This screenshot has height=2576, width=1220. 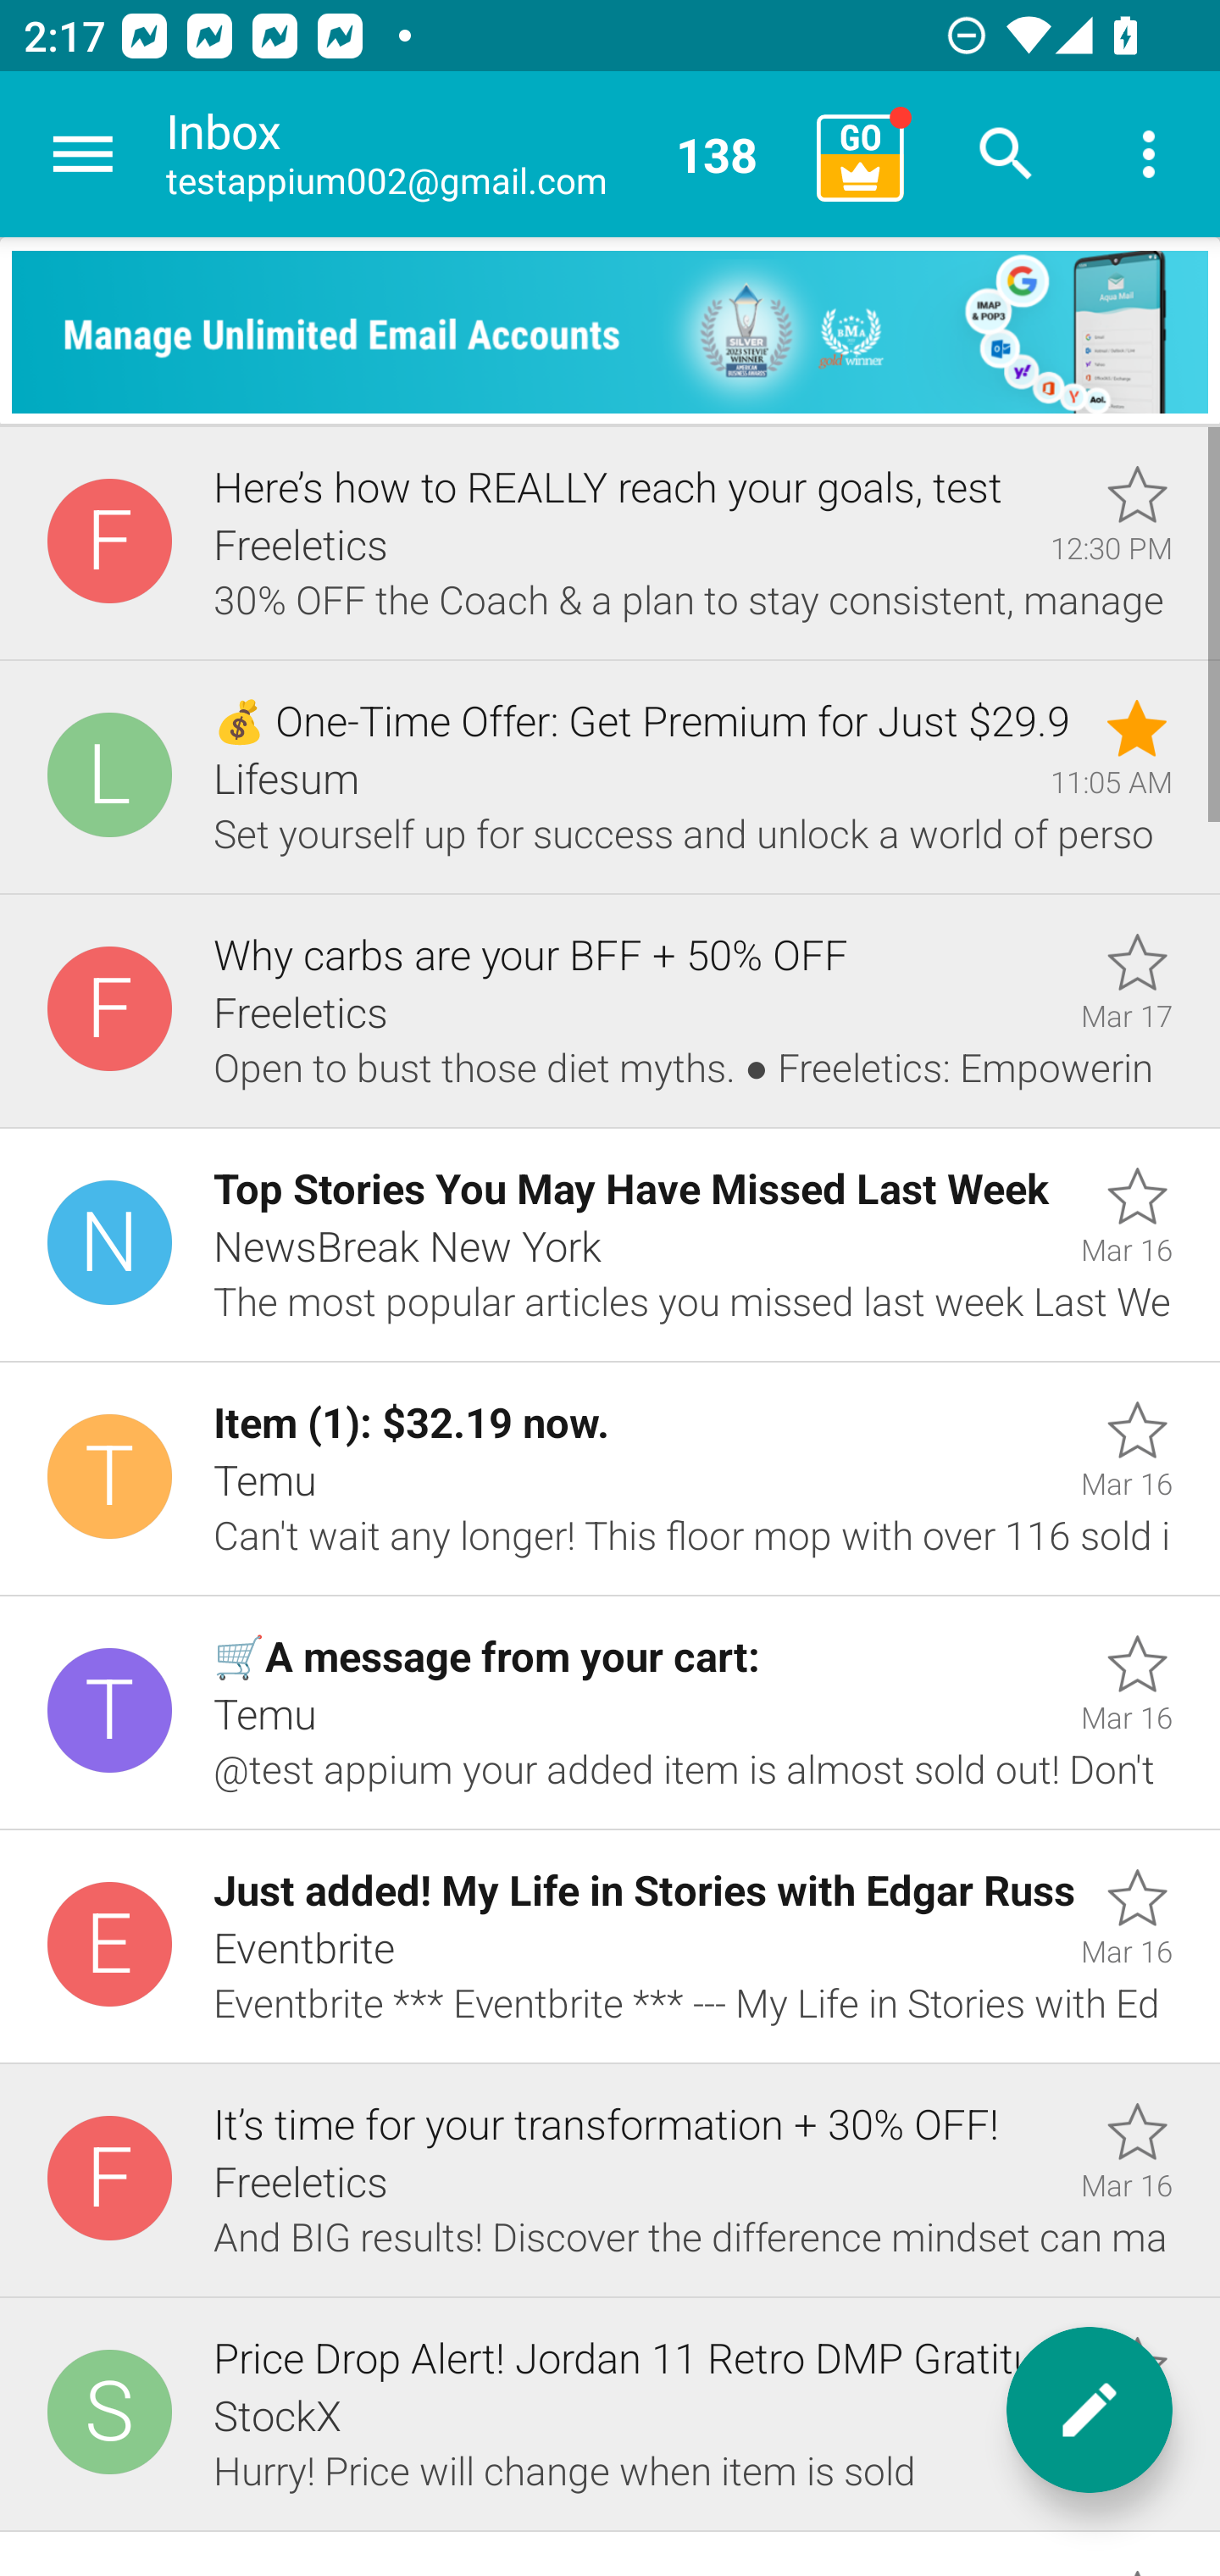 I want to click on New message, so click(x=1090, y=2410).